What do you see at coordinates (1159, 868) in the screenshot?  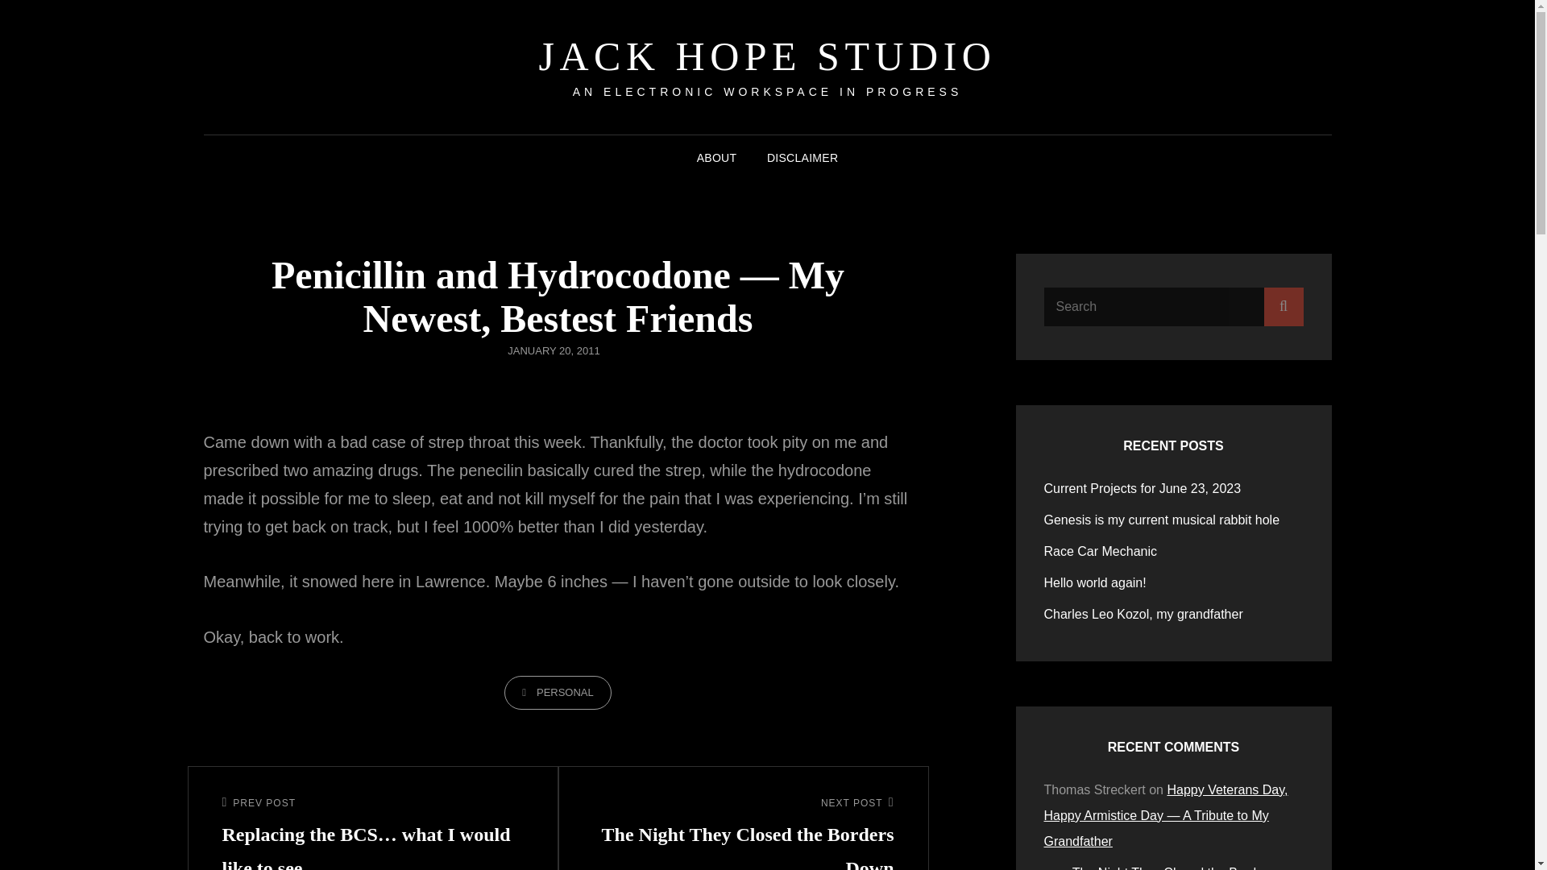 I see `ABOUT` at bounding box center [1159, 868].